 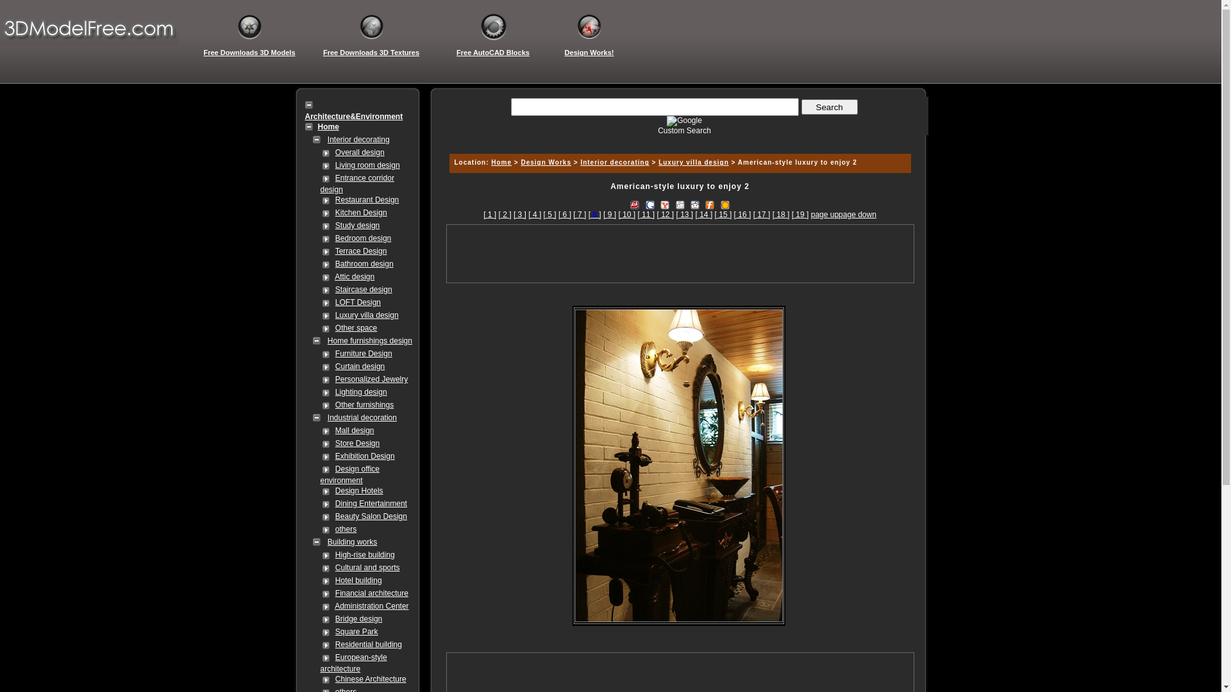 What do you see at coordinates (490, 215) in the screenshot?
I see `[ 1 ]` at bounding box center [490, 215].